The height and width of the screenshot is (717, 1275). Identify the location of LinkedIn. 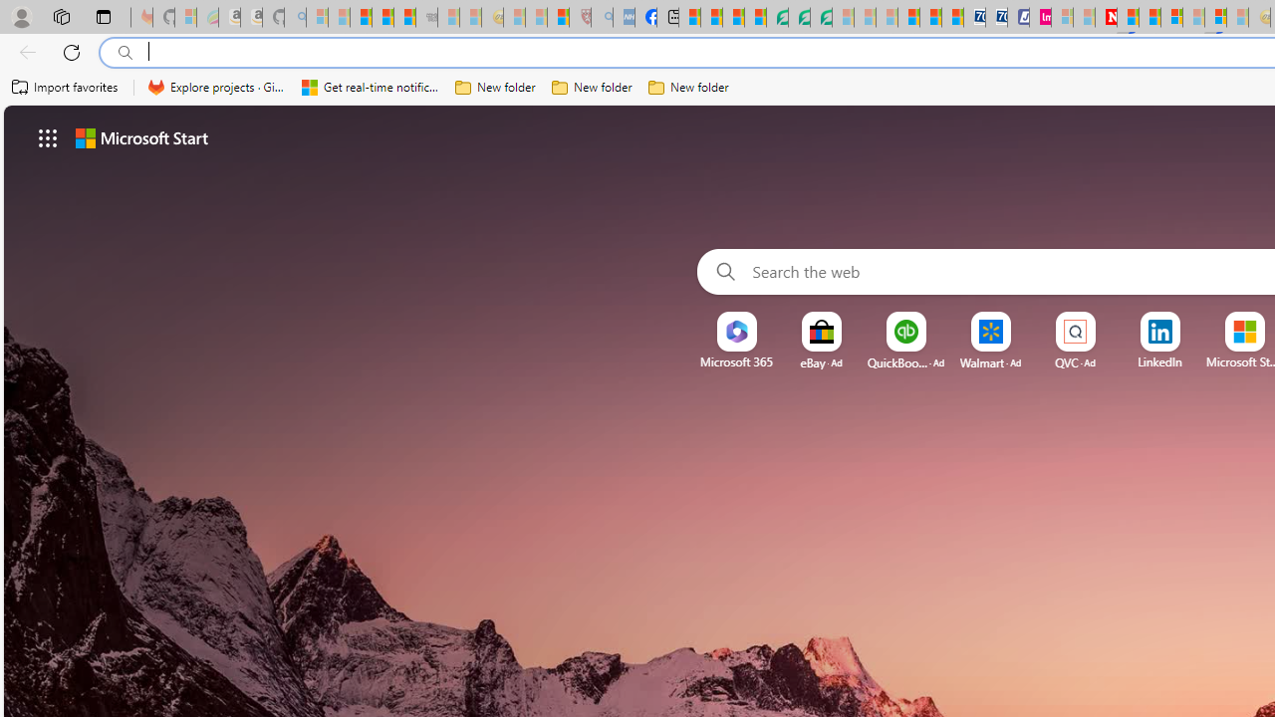
(1159, 361).